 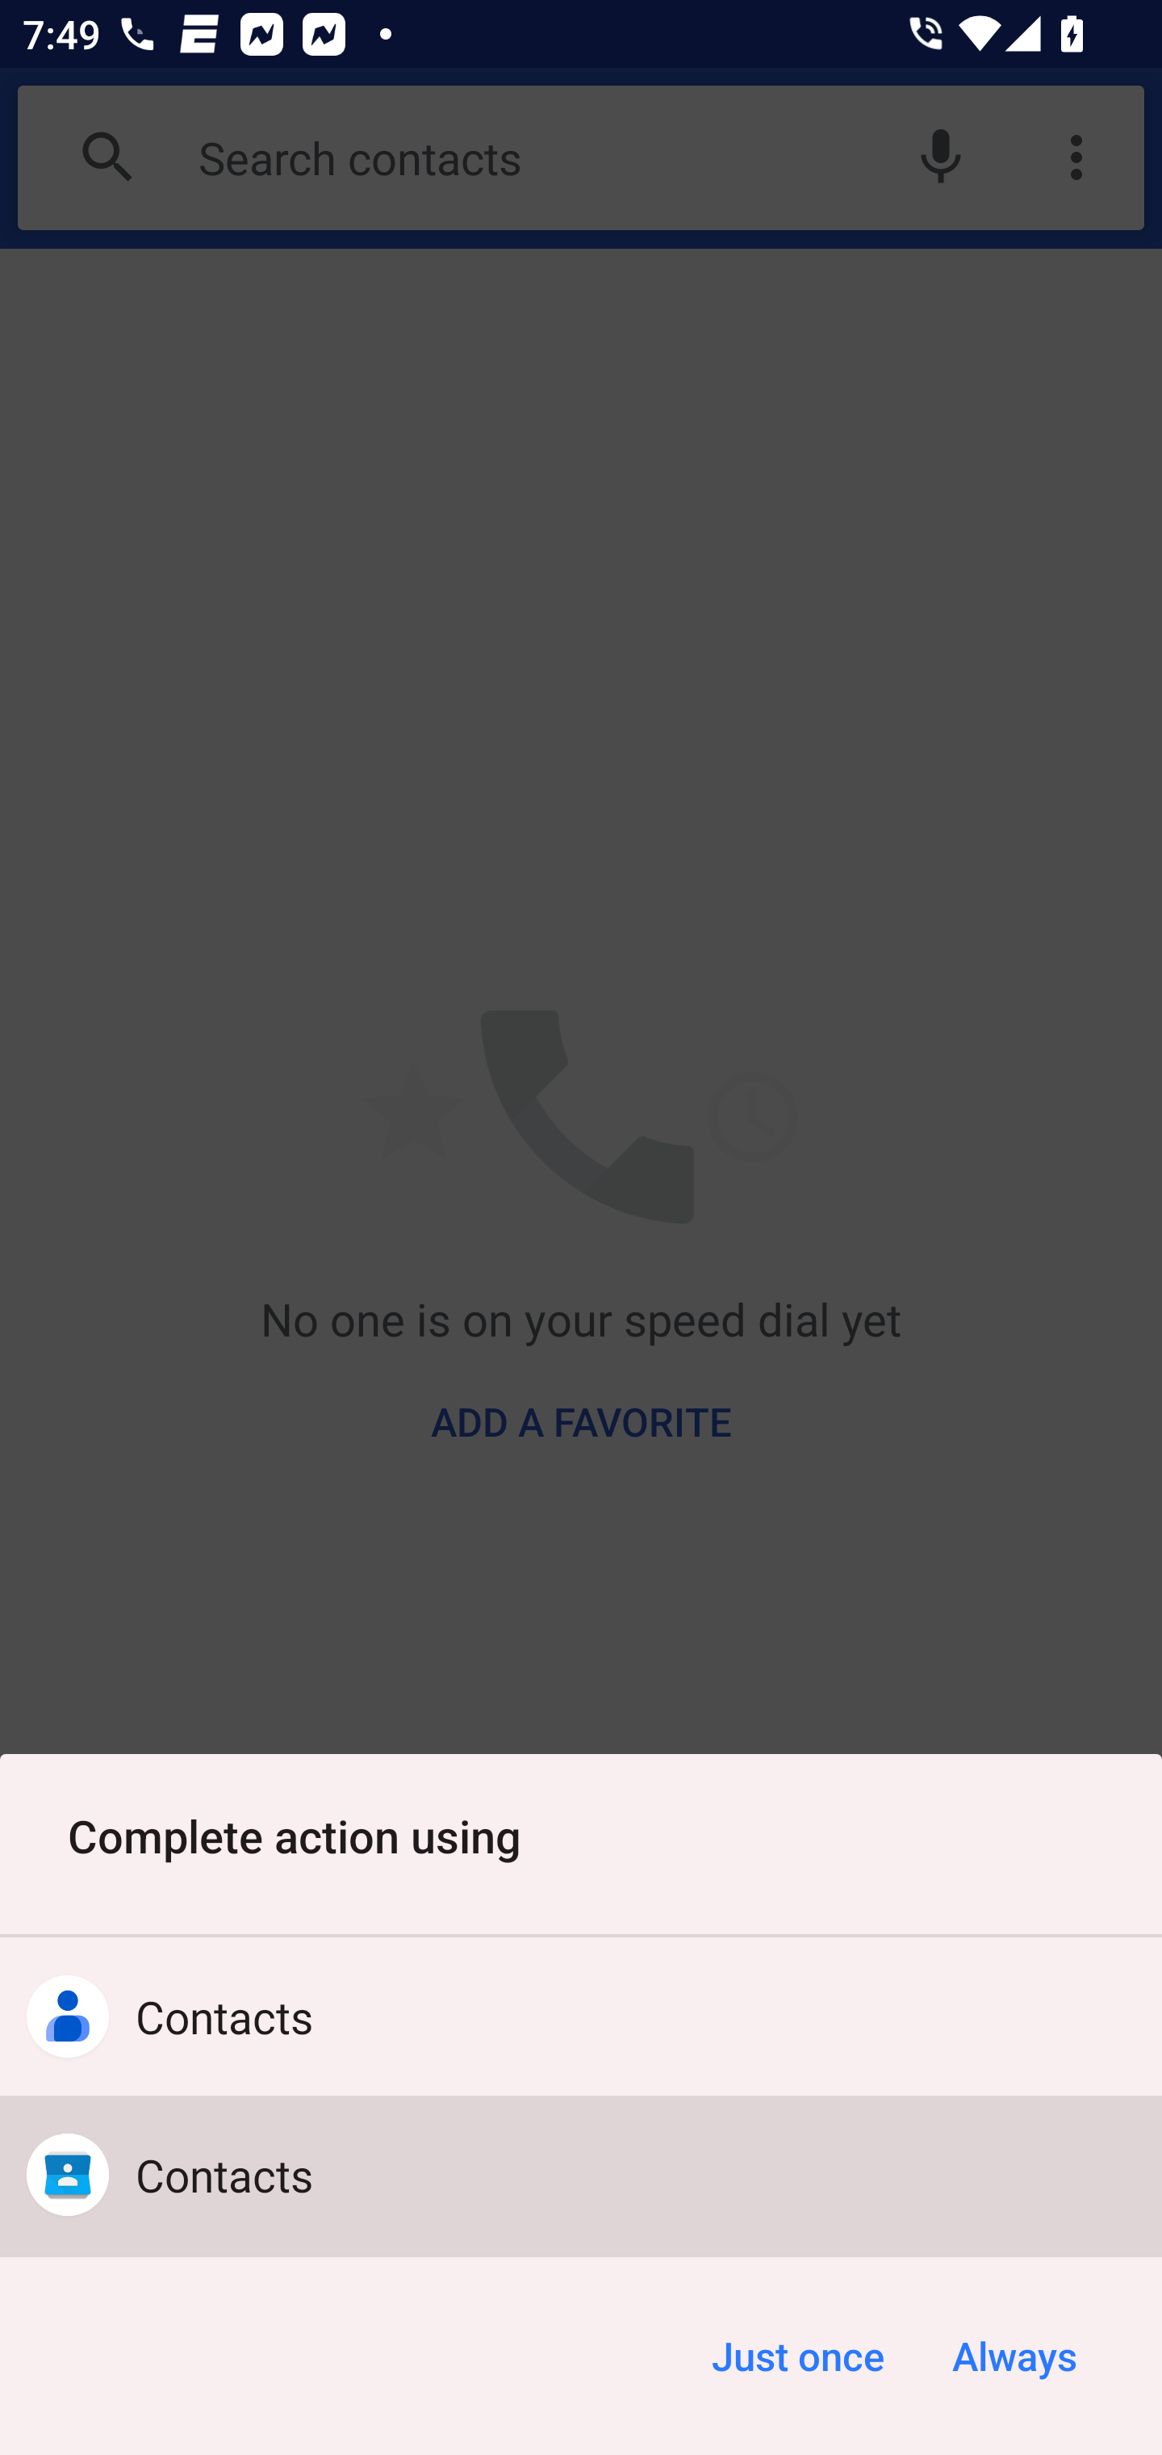 What do you see at coordinates (1014, 2356) in the screenshot?
I see `Always` at bounding box center [1014, 2356].